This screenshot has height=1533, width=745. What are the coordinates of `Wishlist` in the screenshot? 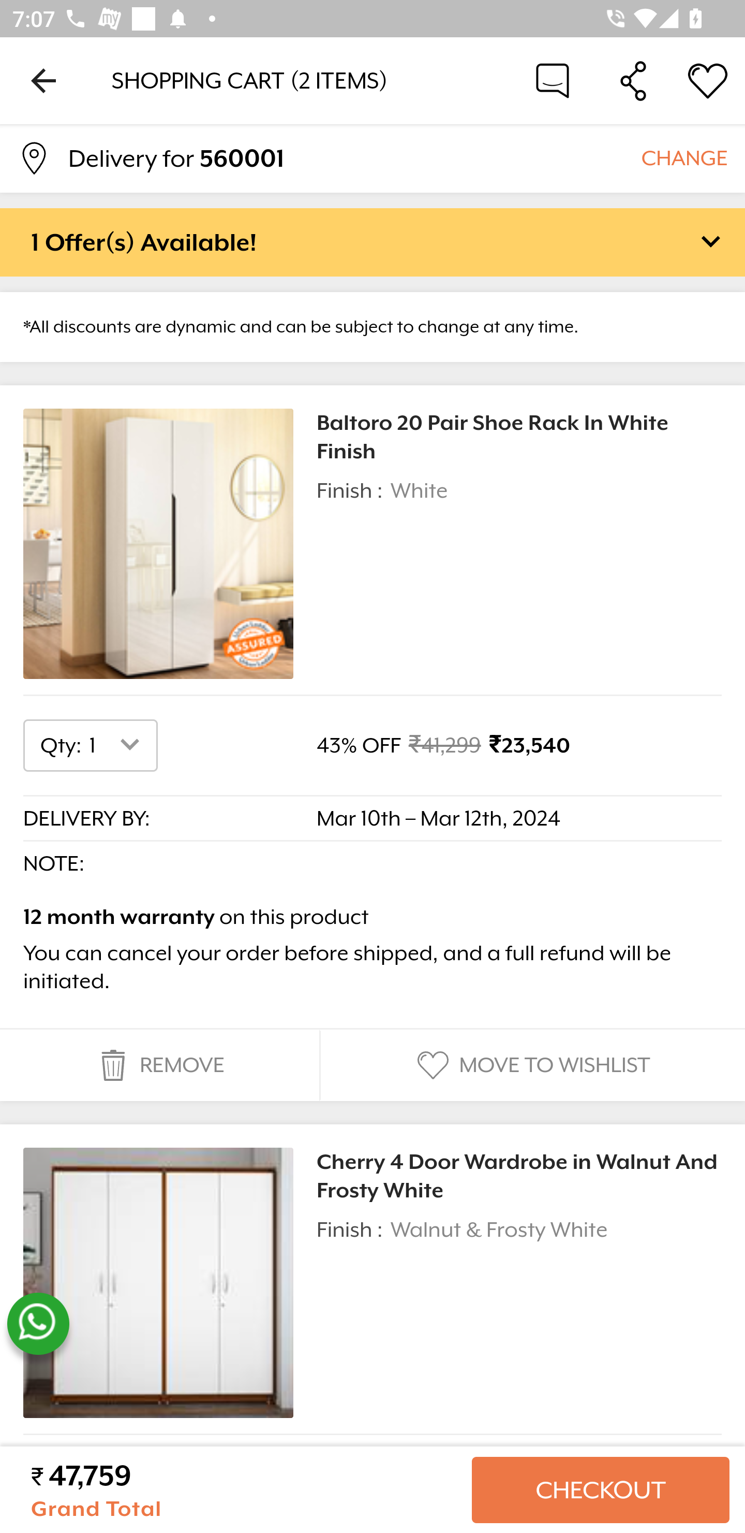 It's located at (708, 80).